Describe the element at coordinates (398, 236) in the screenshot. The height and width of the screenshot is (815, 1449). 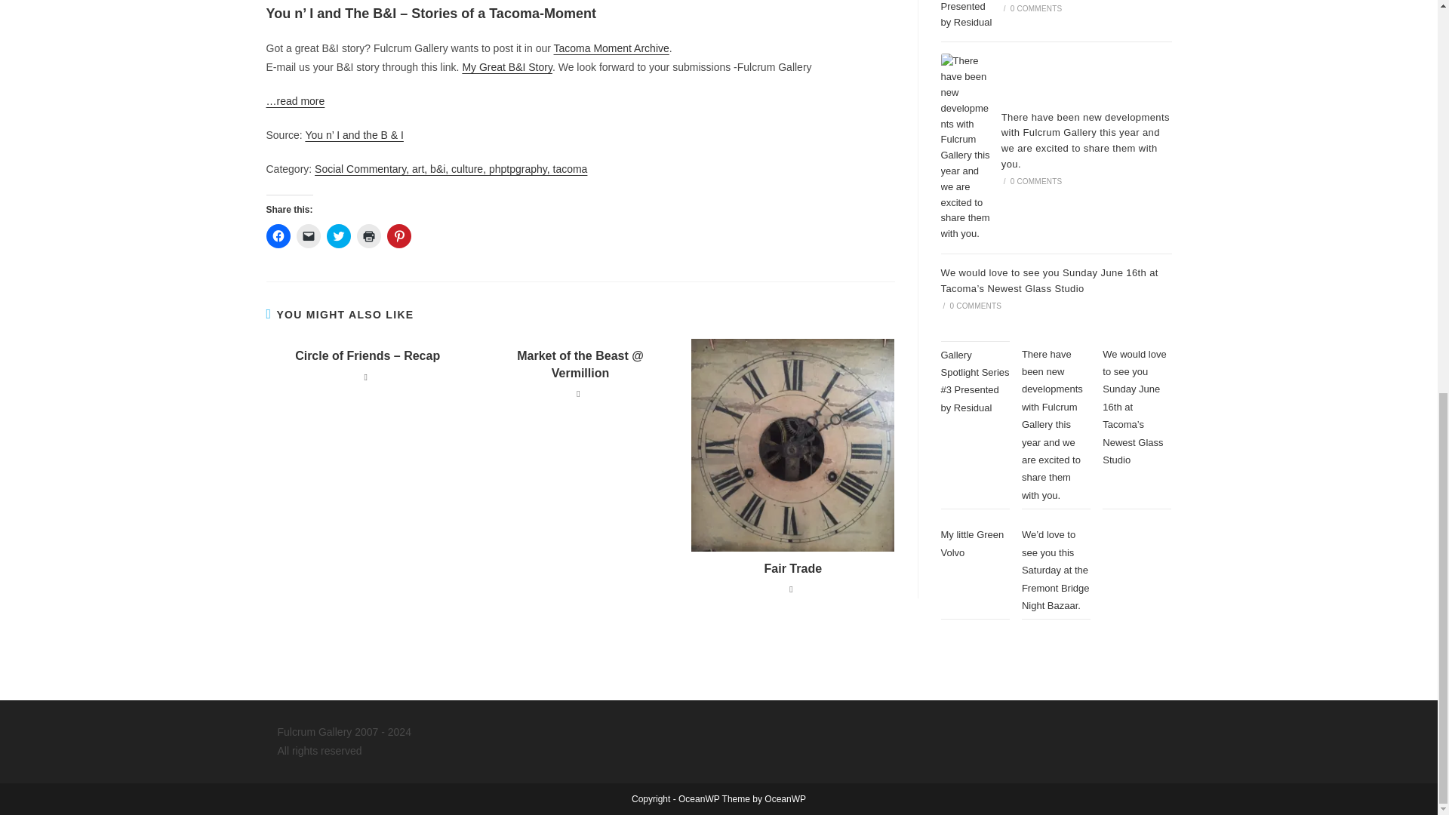
I see `Click to share on Pinterest` at that location.